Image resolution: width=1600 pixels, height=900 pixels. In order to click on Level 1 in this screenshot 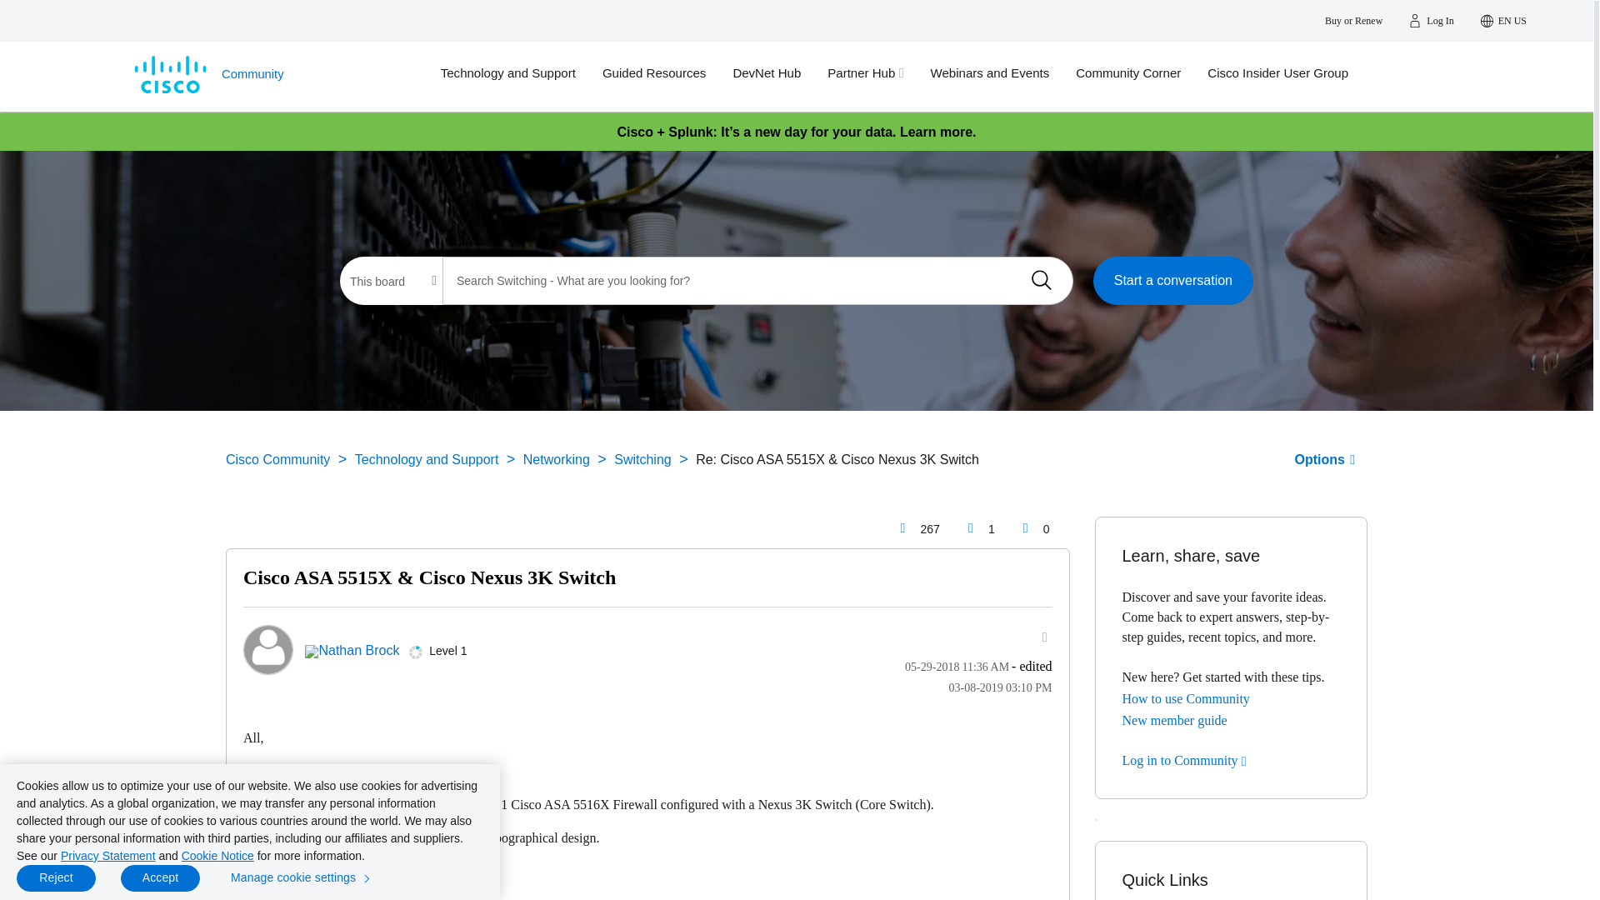, I will do `click(415, 652)`.